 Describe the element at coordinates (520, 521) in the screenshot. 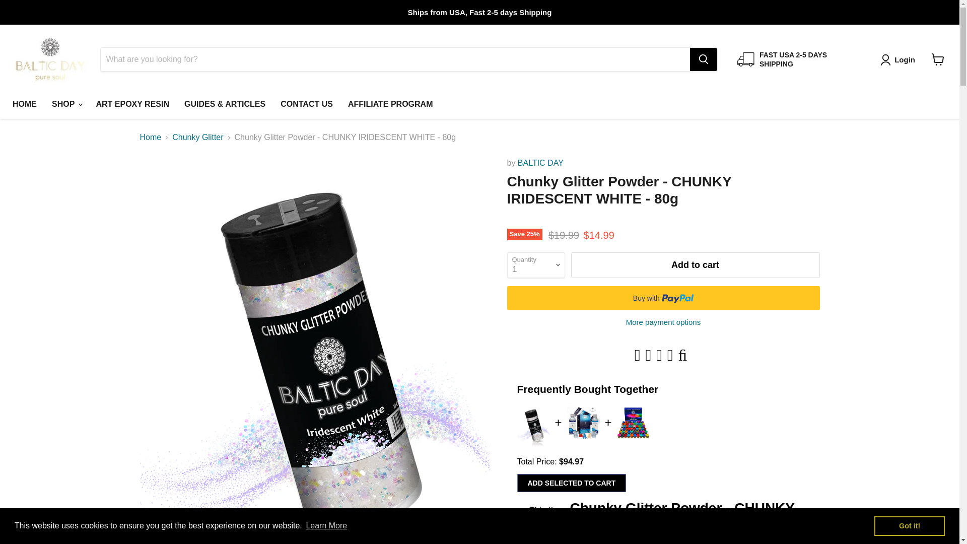

I see `42218970546400` at that location.